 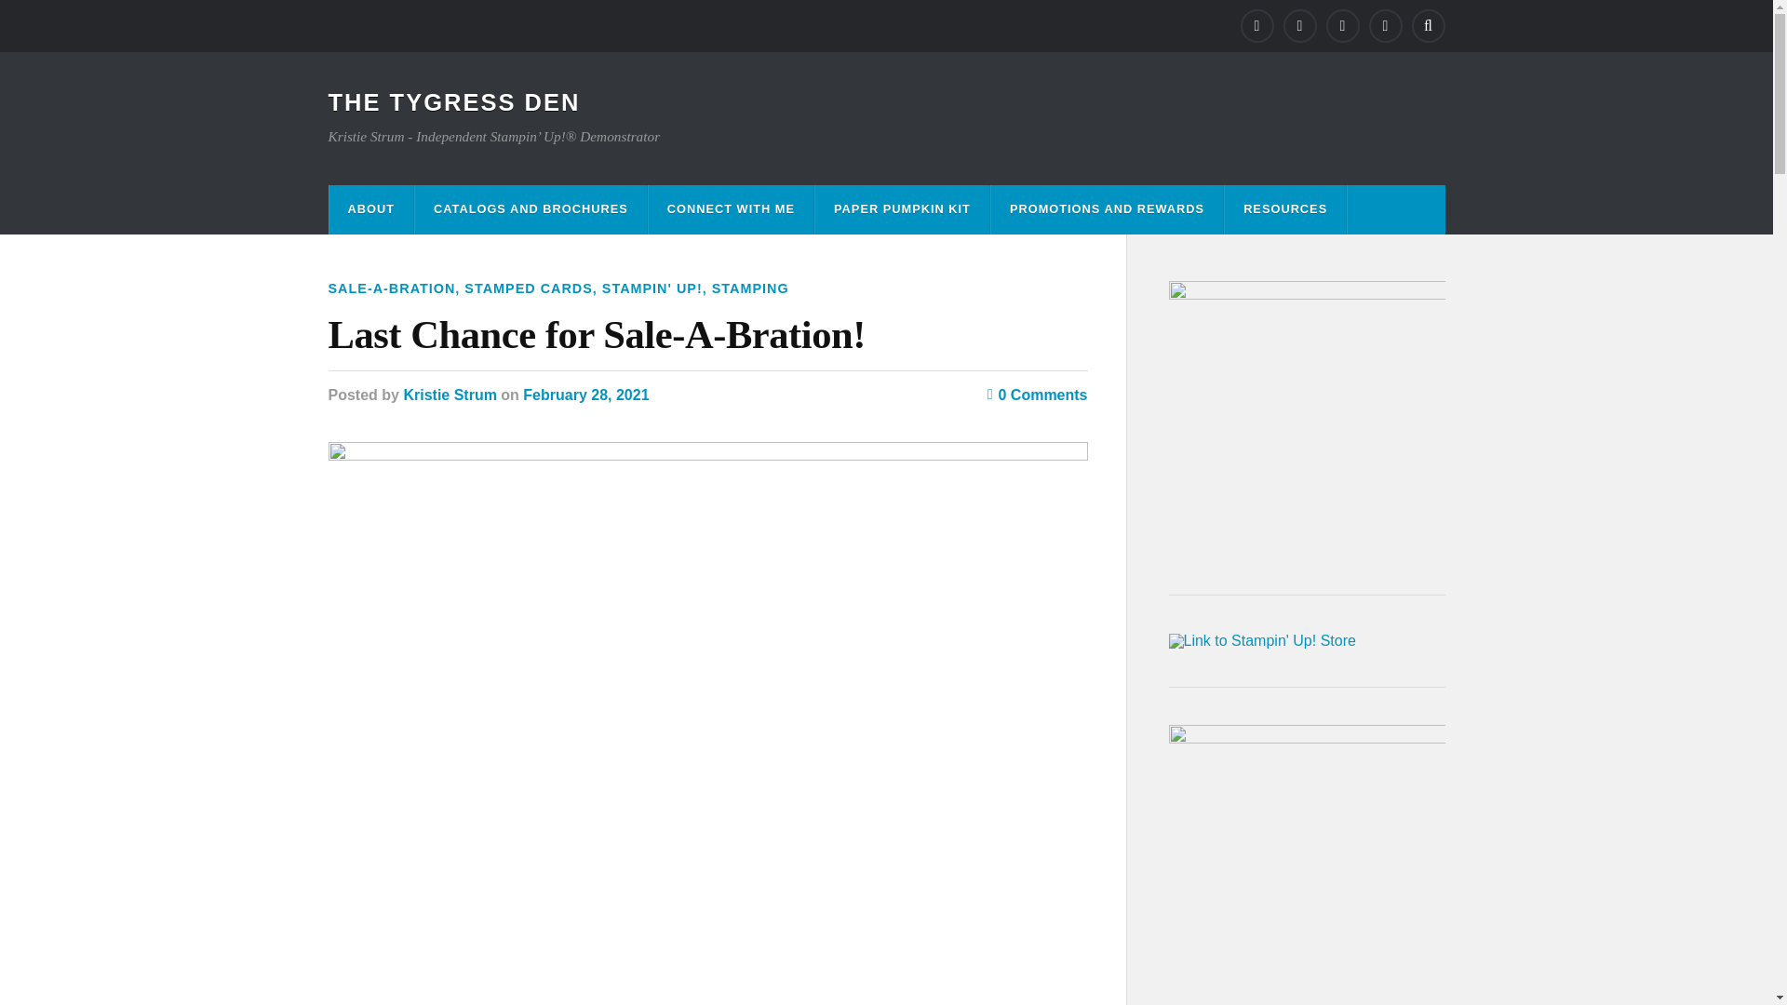 What do you see at coordinates (652, 288) in the screenshot?
I see `STAMPIN' UP!` at bounding box center [652, 288].